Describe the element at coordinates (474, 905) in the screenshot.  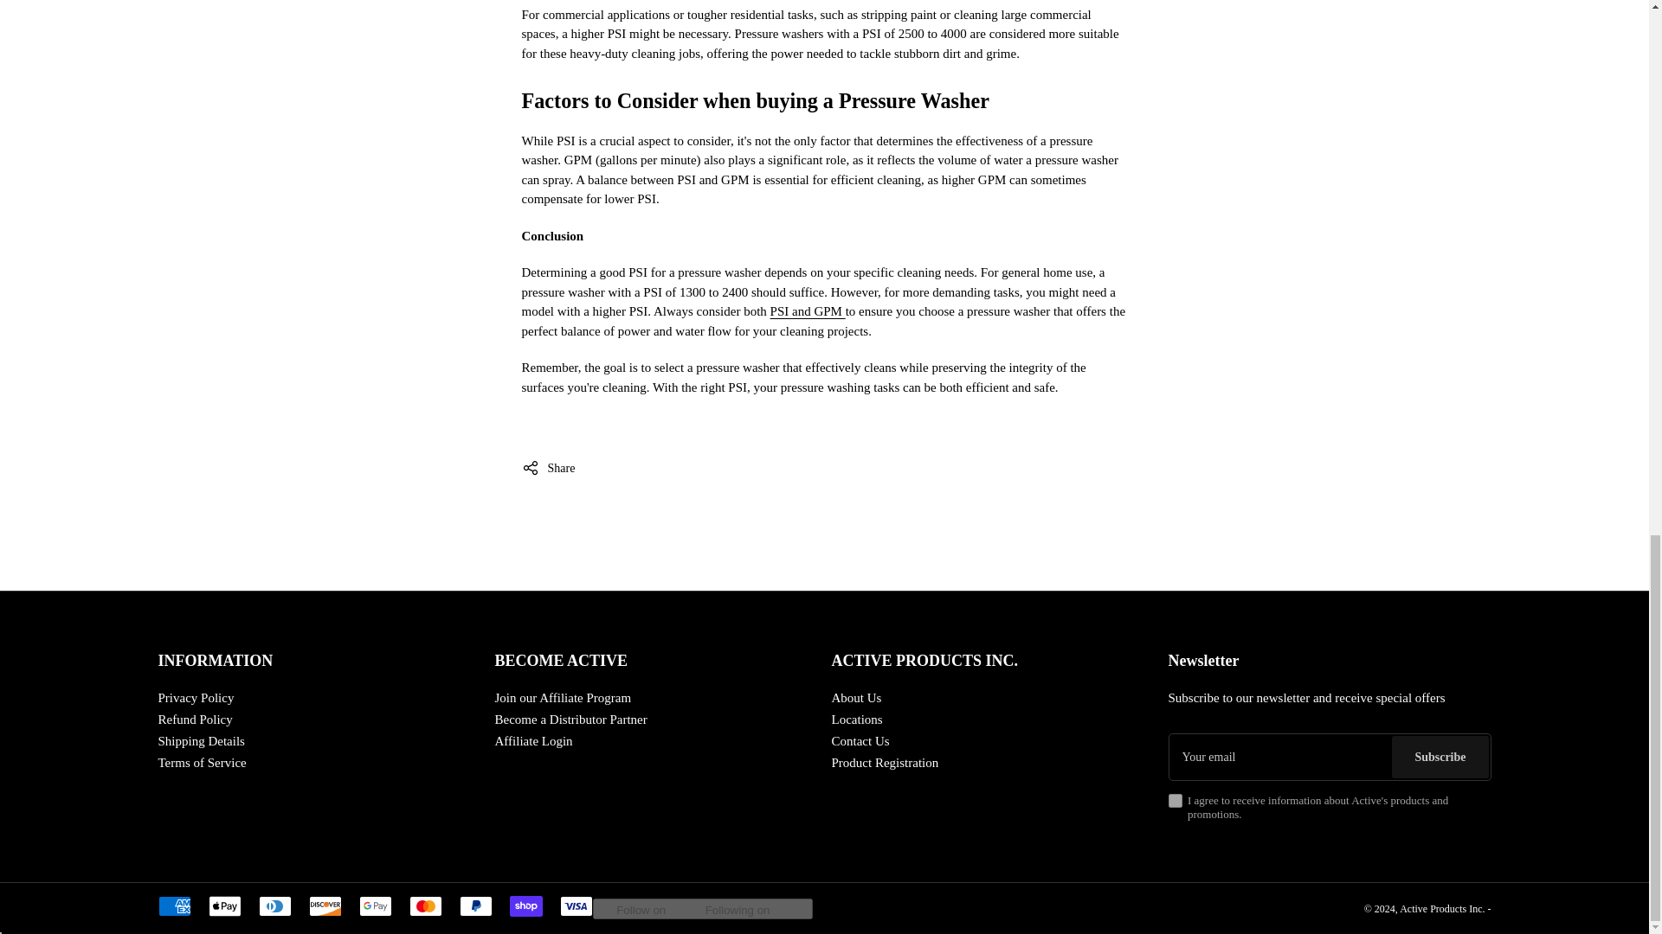
I see `PayPal` at that location.